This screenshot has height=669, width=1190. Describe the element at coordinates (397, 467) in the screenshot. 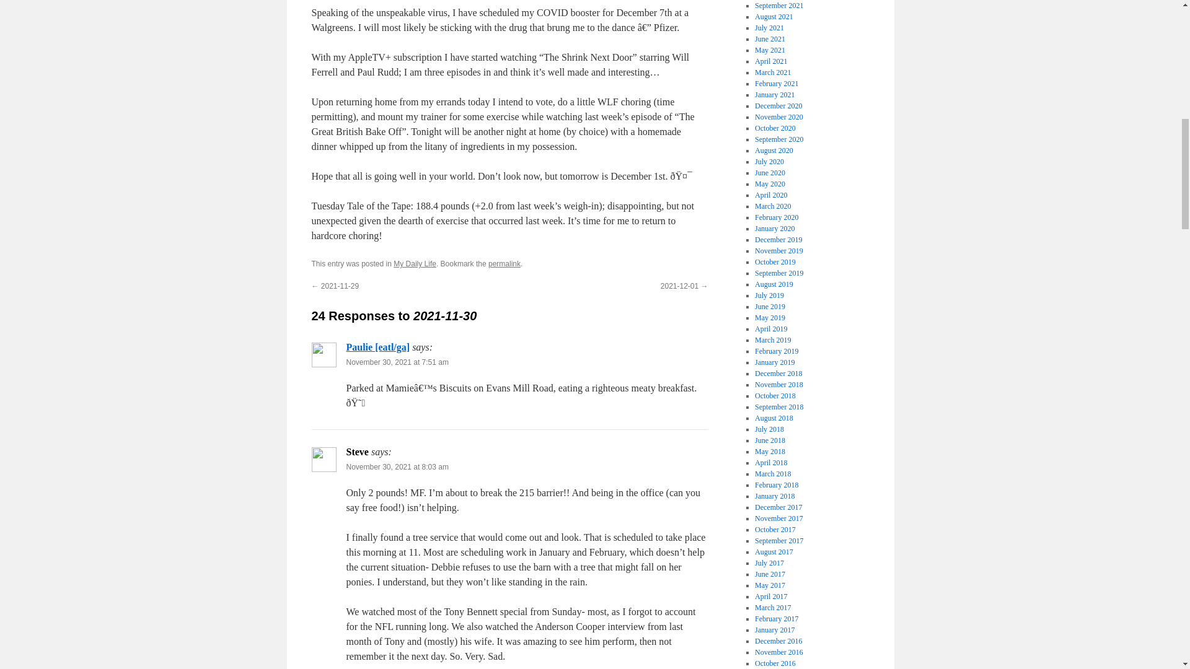

I see `November 30, 2021 at 8:03 am` at that location.